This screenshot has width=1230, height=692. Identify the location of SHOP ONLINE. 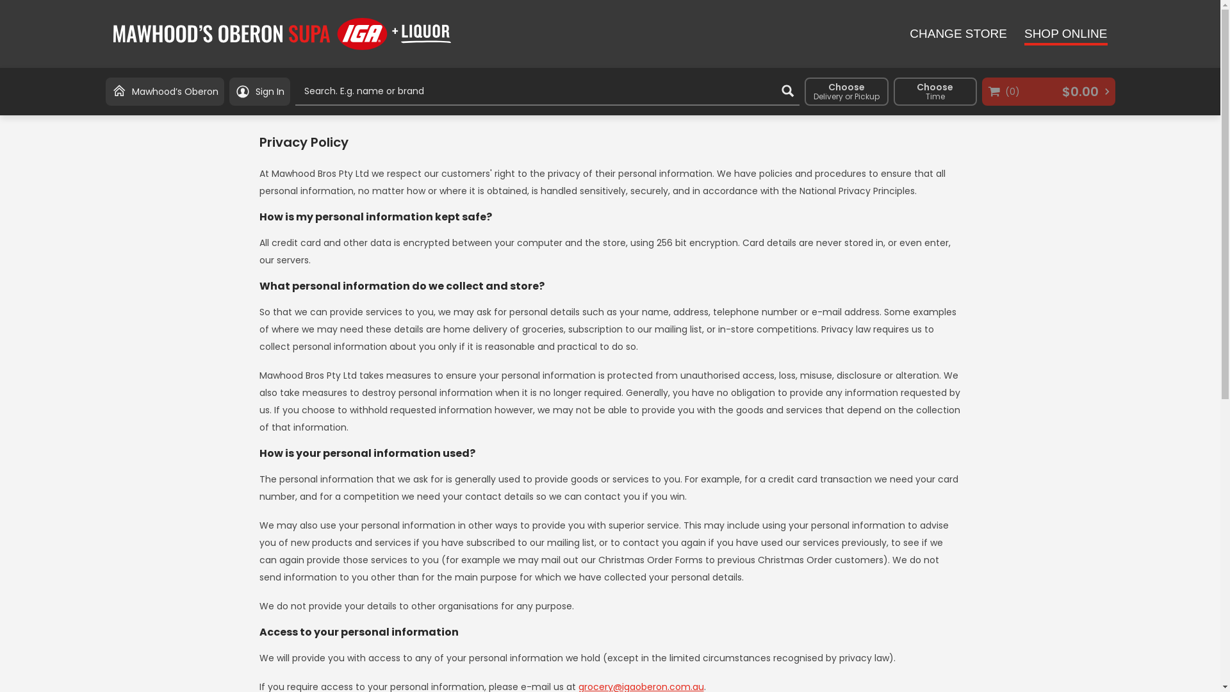
(1066, 36).